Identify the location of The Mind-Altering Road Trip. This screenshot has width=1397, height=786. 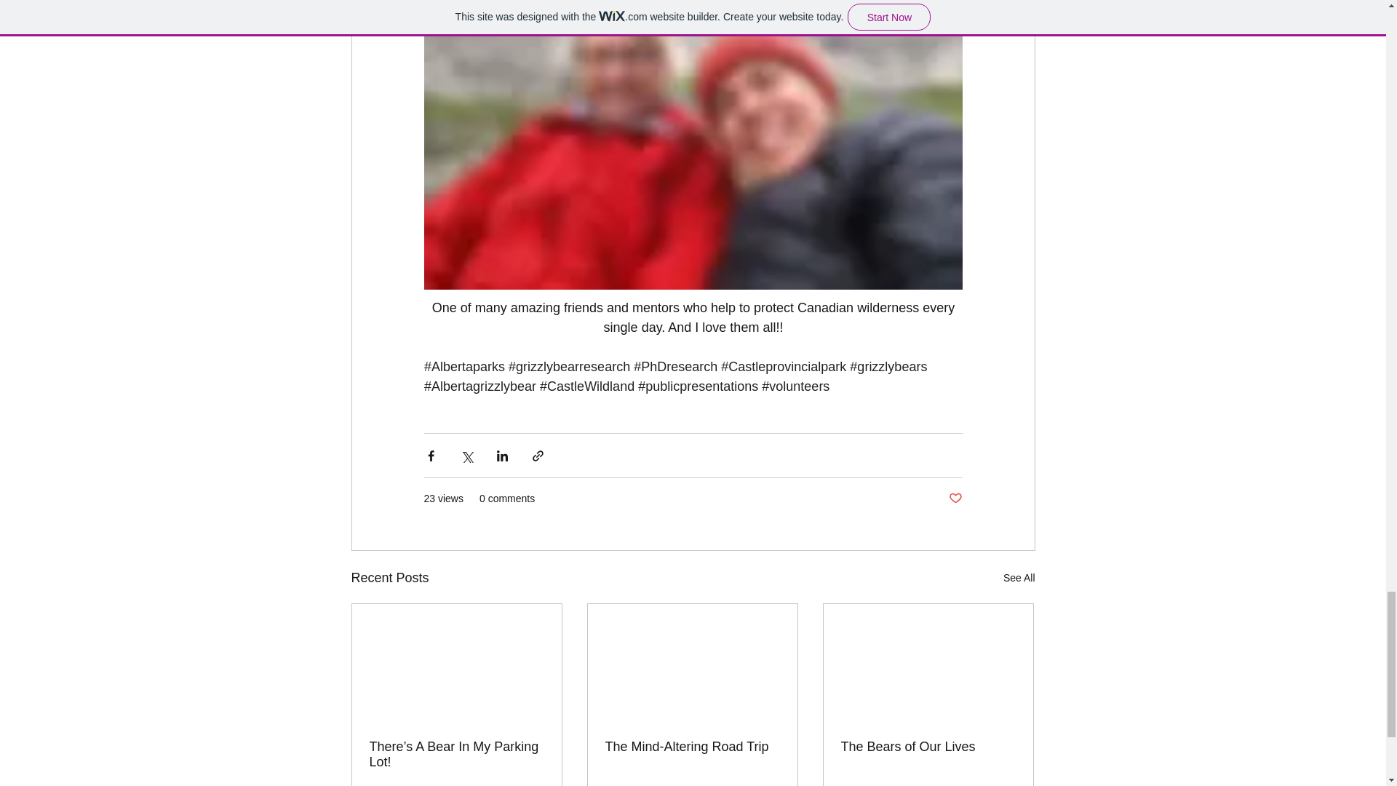
(692, 747).